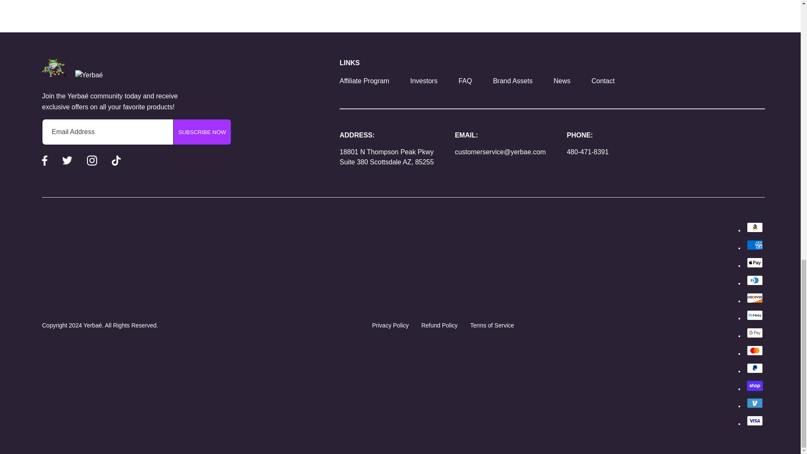 The width and height of the screenshot is (807, 454). Describe the element at coordinates (755, 227) in the screenshot. I see `Amazon` at that location.